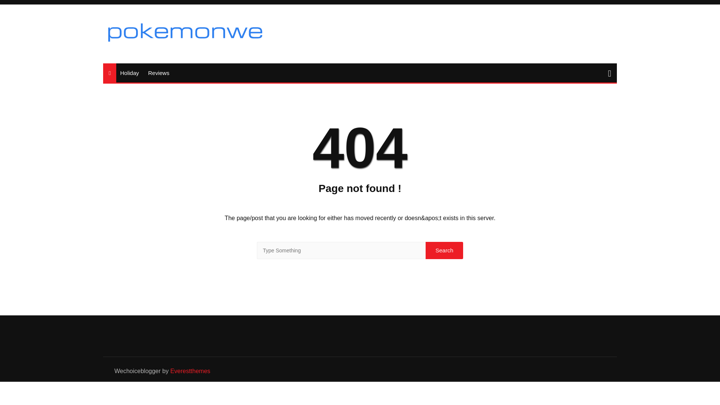 The image size is (720, 405). I want to click on Everestthemes, so click(190, 370).